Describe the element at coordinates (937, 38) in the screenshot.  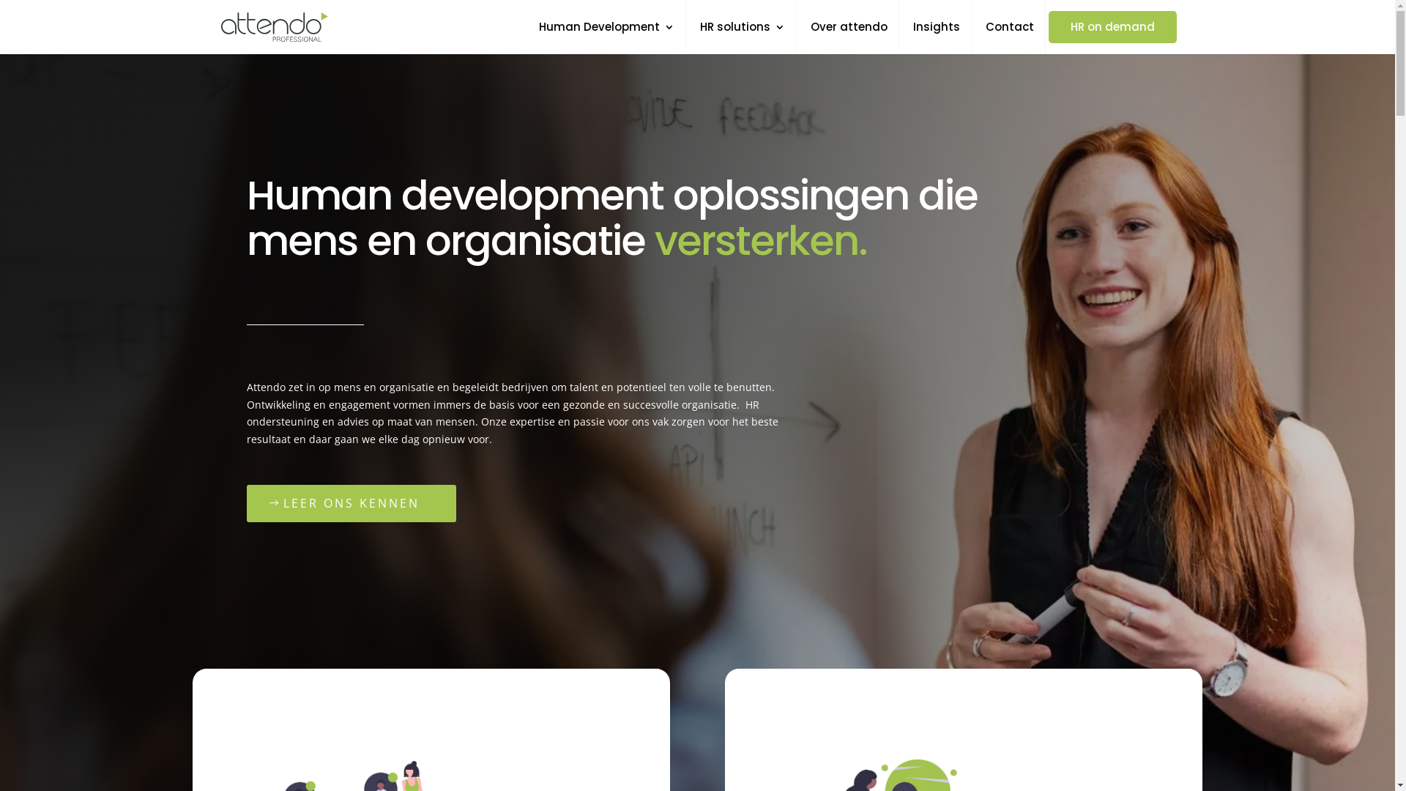
I see `Insights` at that location.